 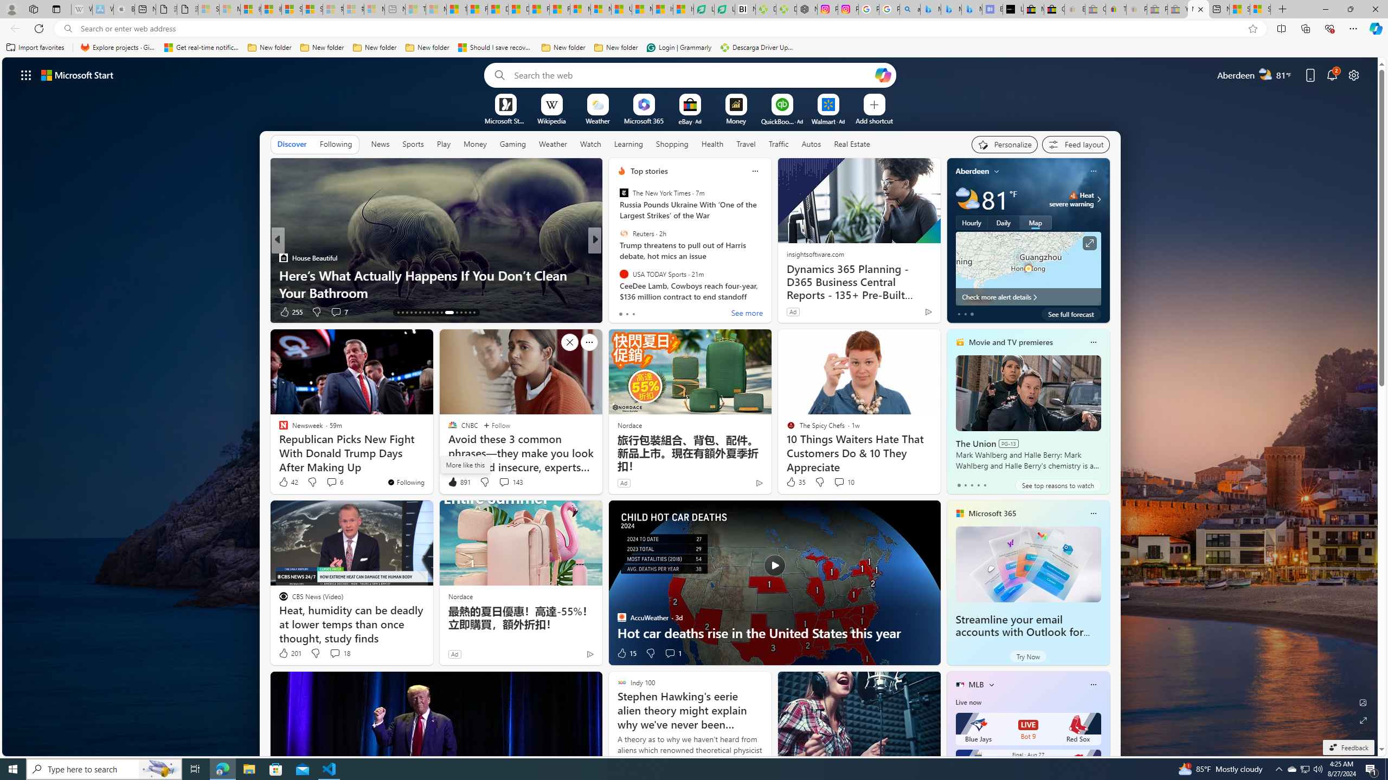 I want to click on View comments 7 Comment, so click(x=669, y=312).